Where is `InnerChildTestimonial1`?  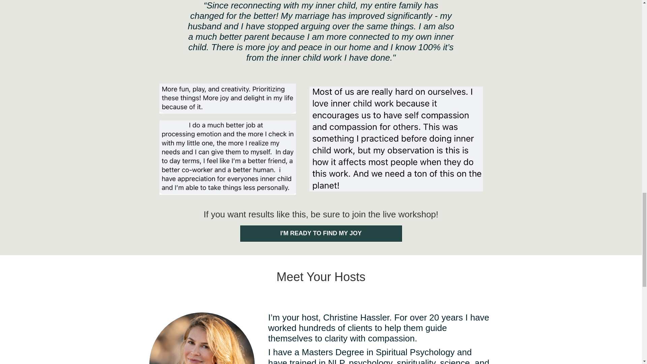 InnerChildTestimonial1 is located at coordinates (396, 139).